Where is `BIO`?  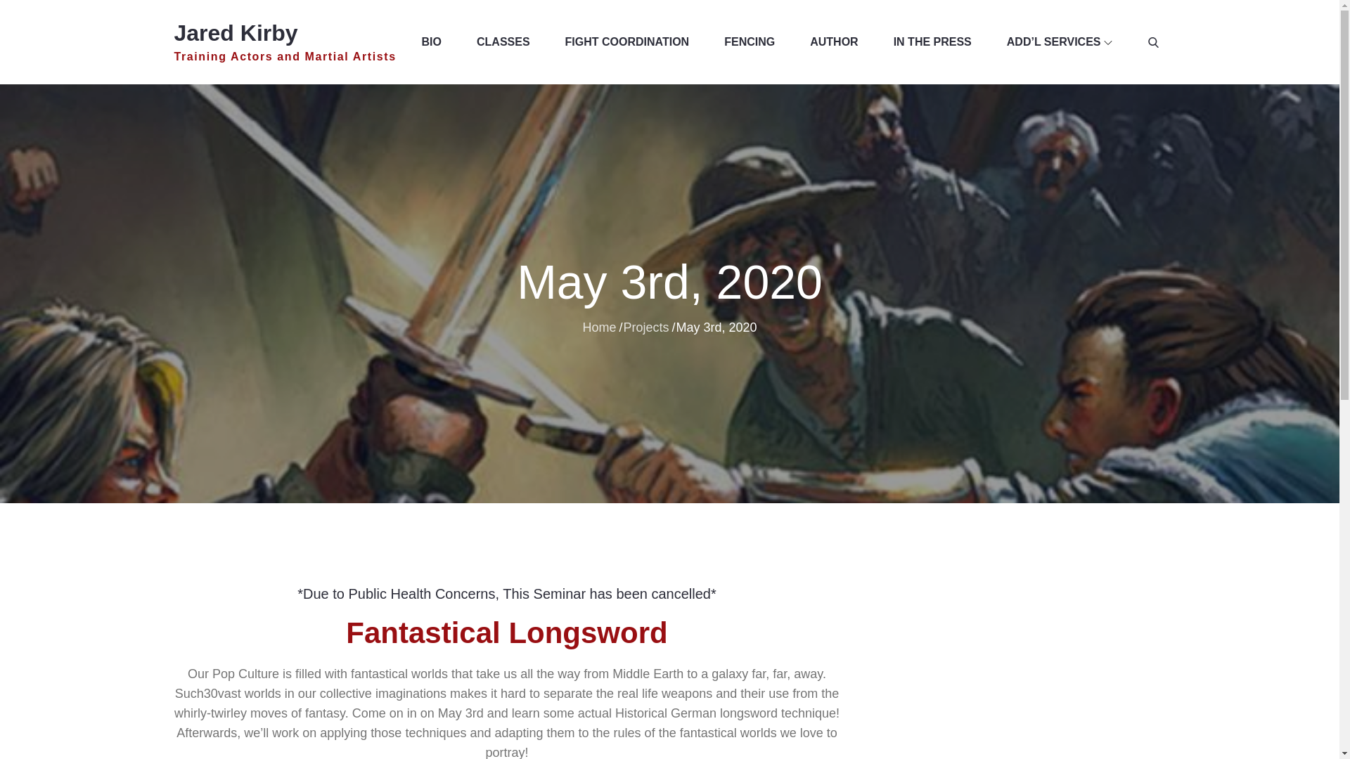 BIO is located at coordinates (431, 42).